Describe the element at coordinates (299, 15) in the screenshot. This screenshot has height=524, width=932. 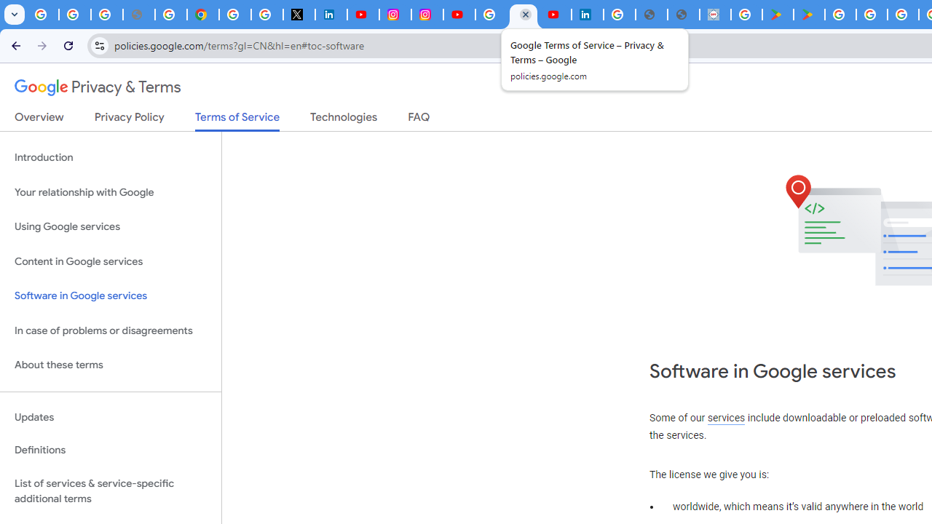
I see `X` at that location.